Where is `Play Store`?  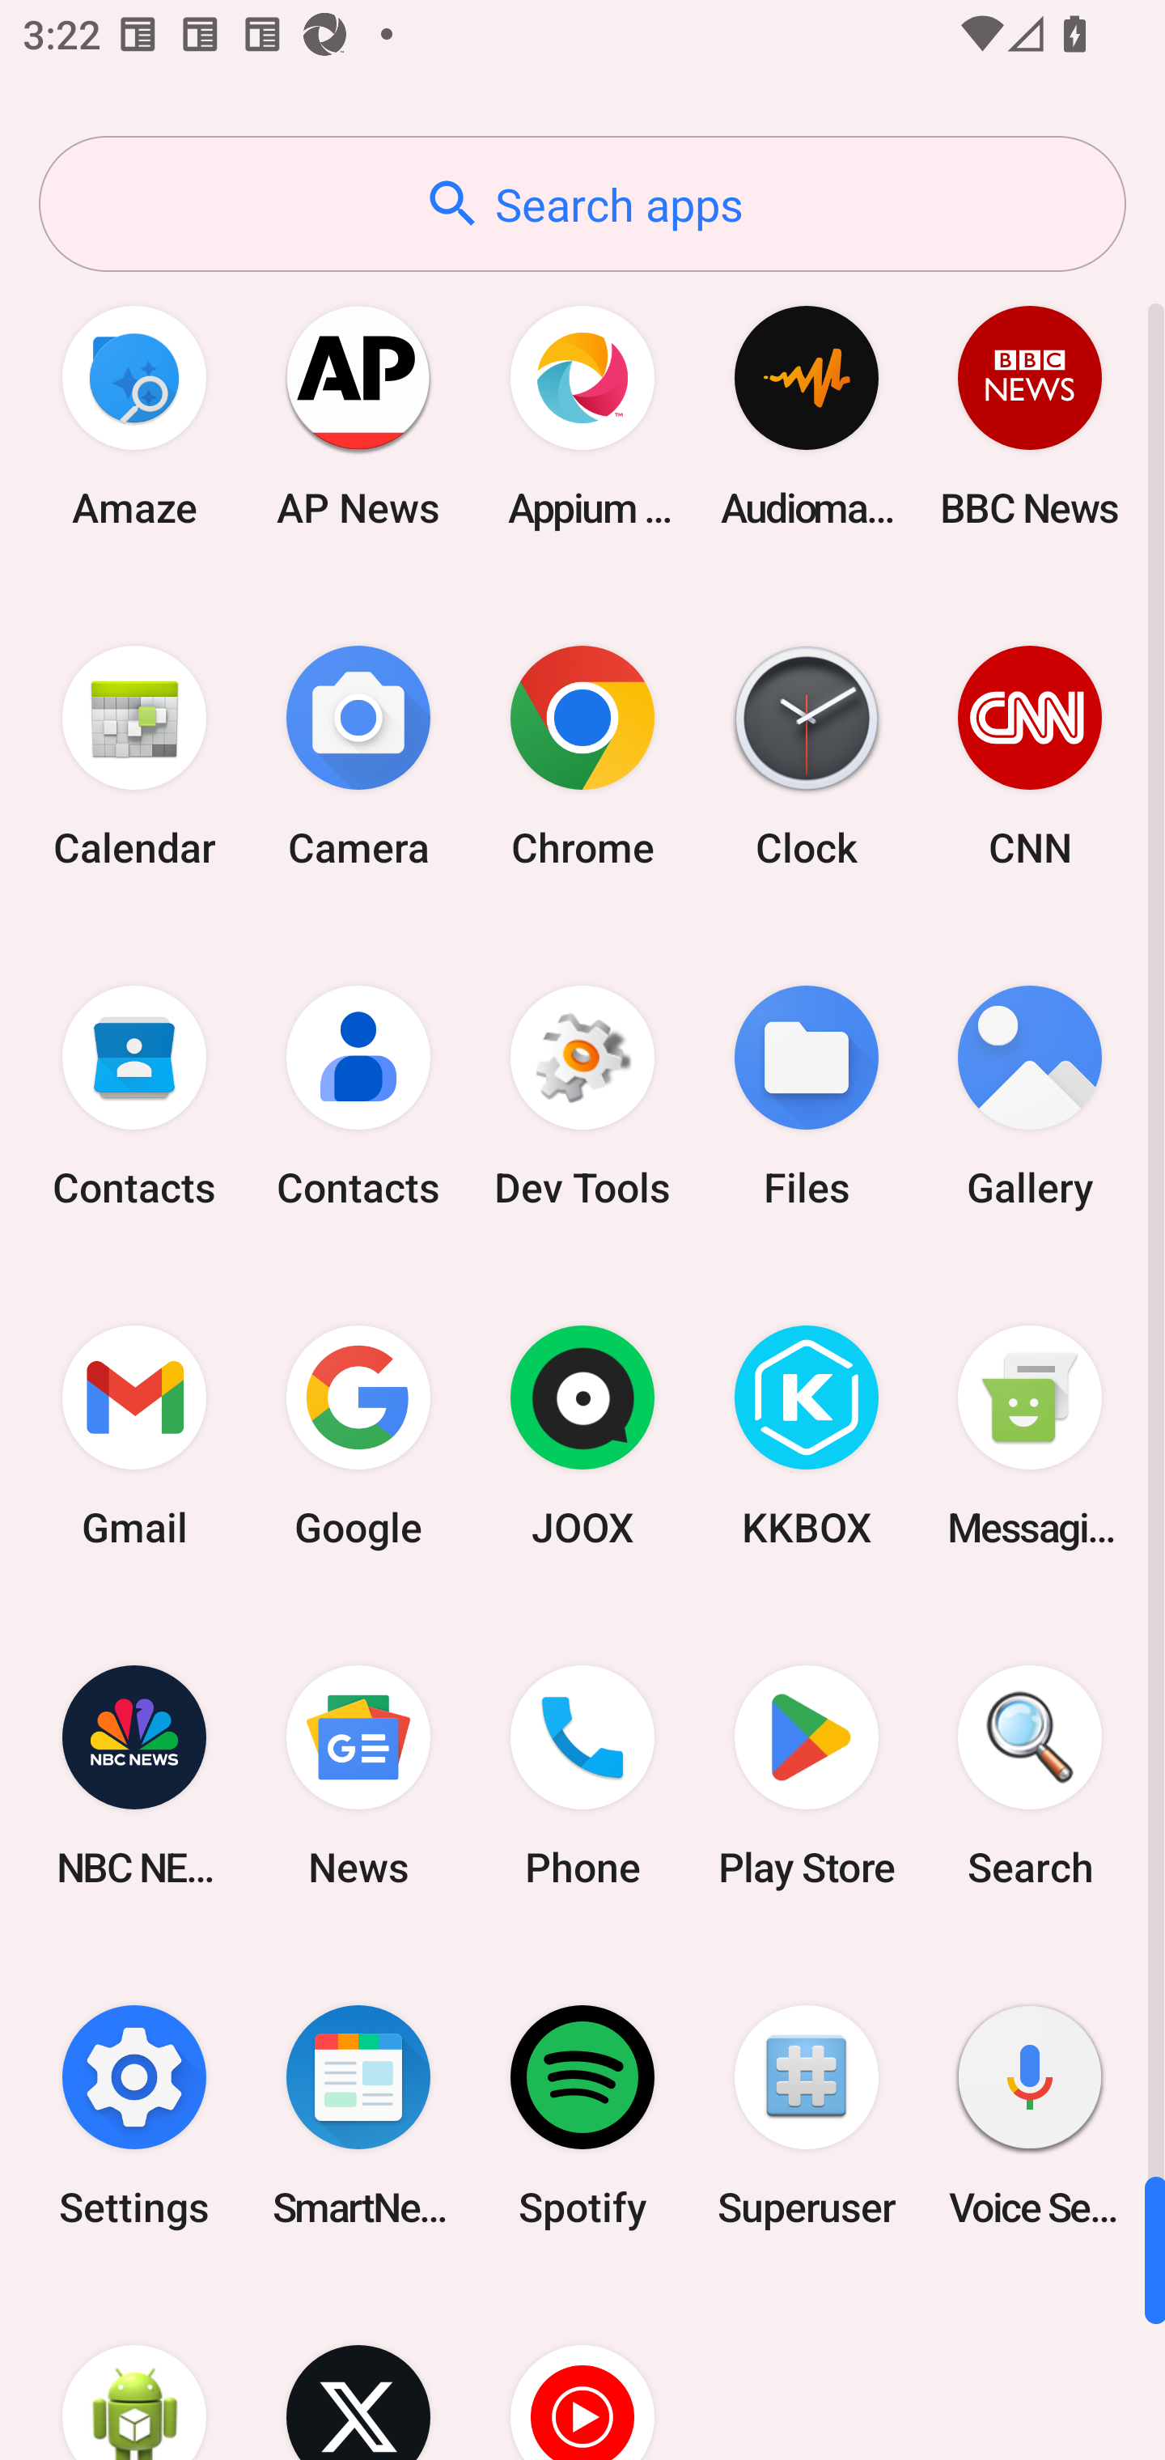 Play Store is located at coordinates (806, 1775).